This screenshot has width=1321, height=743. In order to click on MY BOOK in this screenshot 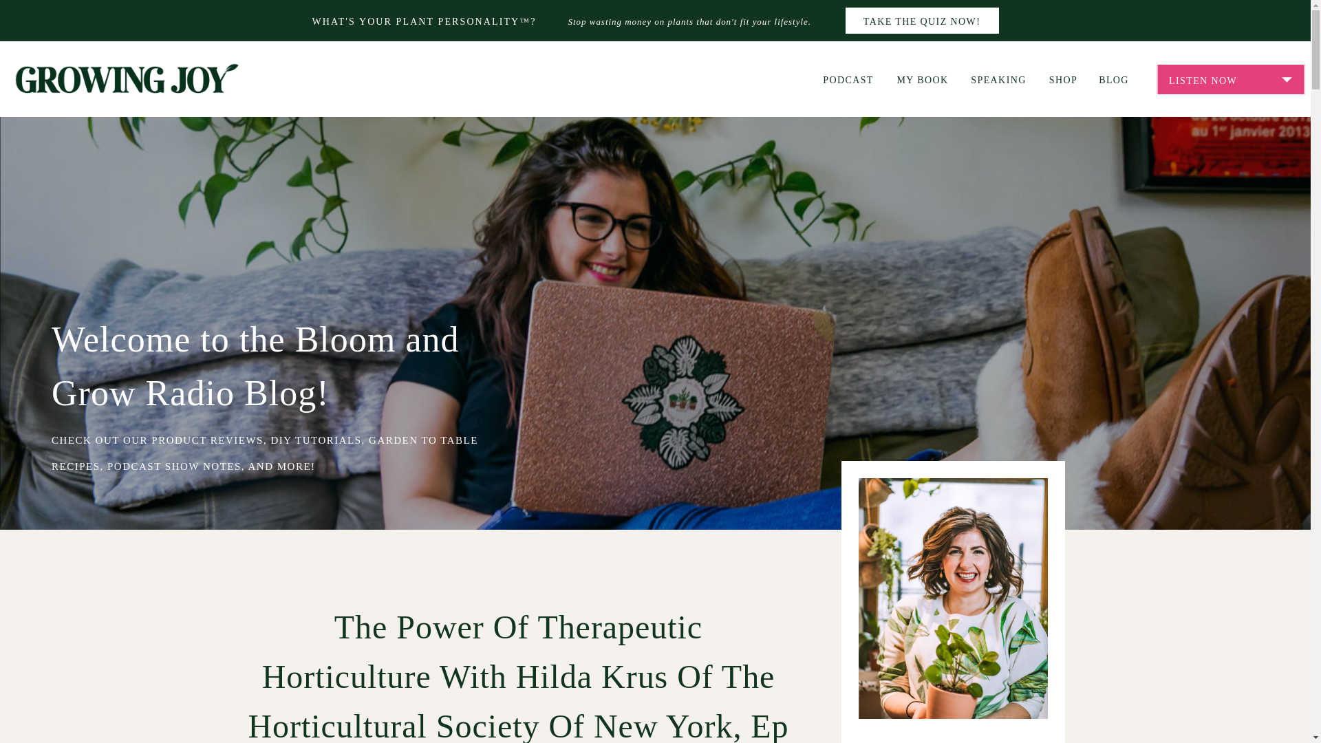, I will do `click(922, 78)`.